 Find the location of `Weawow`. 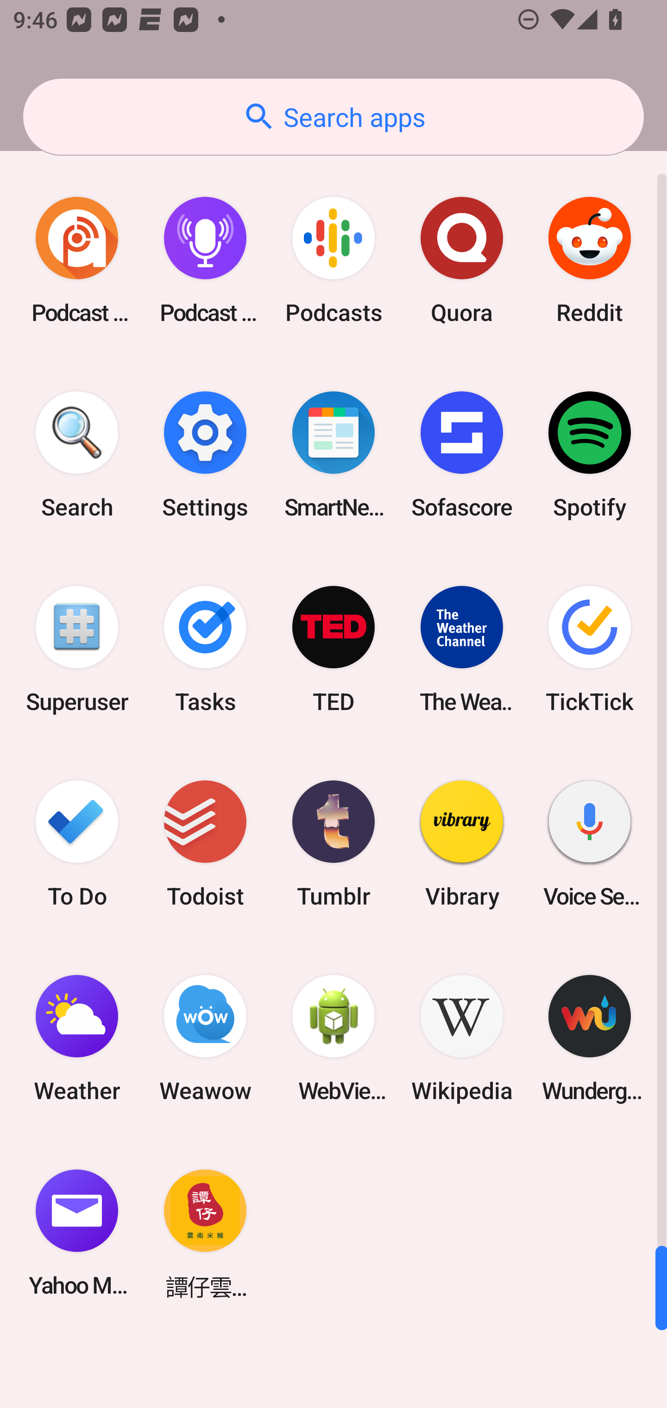

Weawow is located at coordinates (205, 1038).